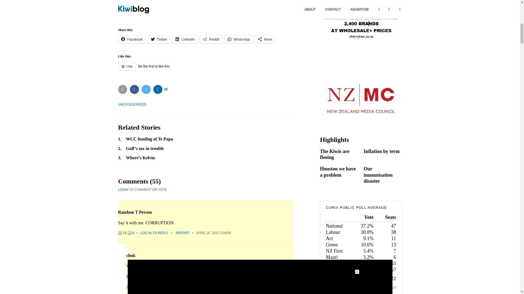 The width and height of the screenshot is (524, 294). Describe the element at coordinates (132, 39) in the screenshot. I see `Facebook` at that location.